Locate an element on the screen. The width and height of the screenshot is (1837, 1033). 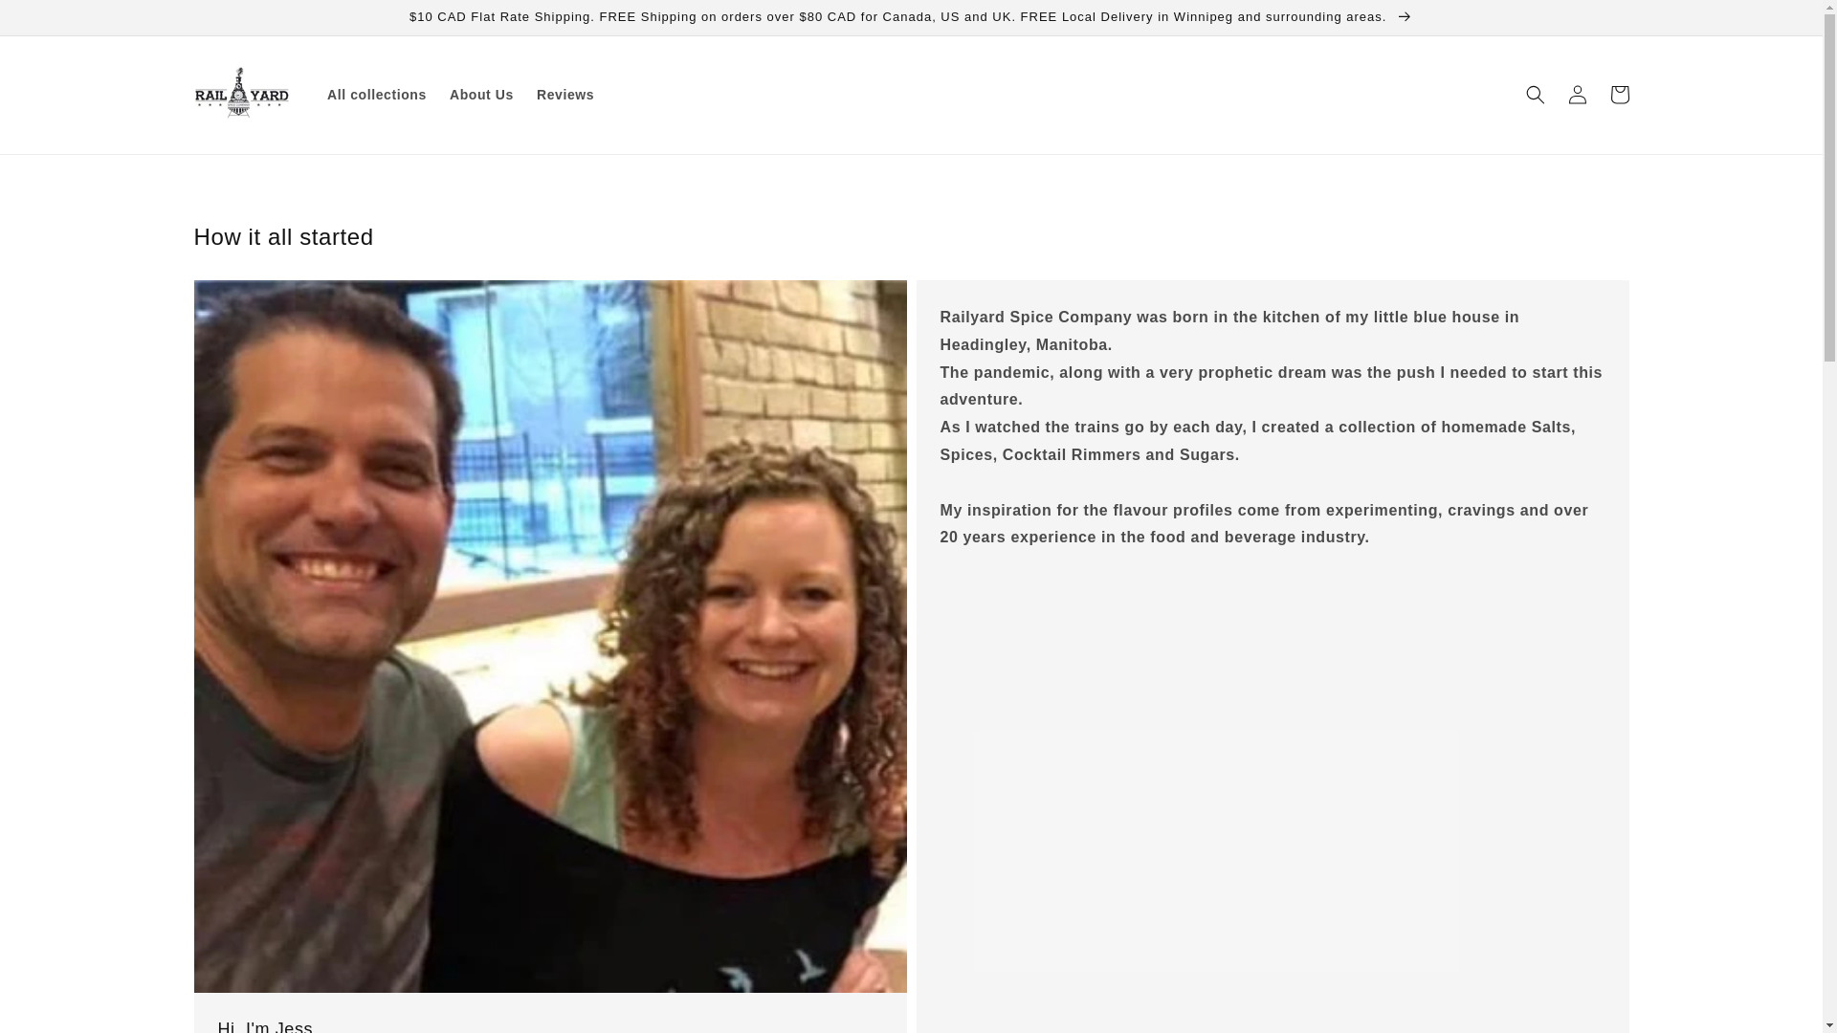
Reviews is located at coordinates (565, 94).